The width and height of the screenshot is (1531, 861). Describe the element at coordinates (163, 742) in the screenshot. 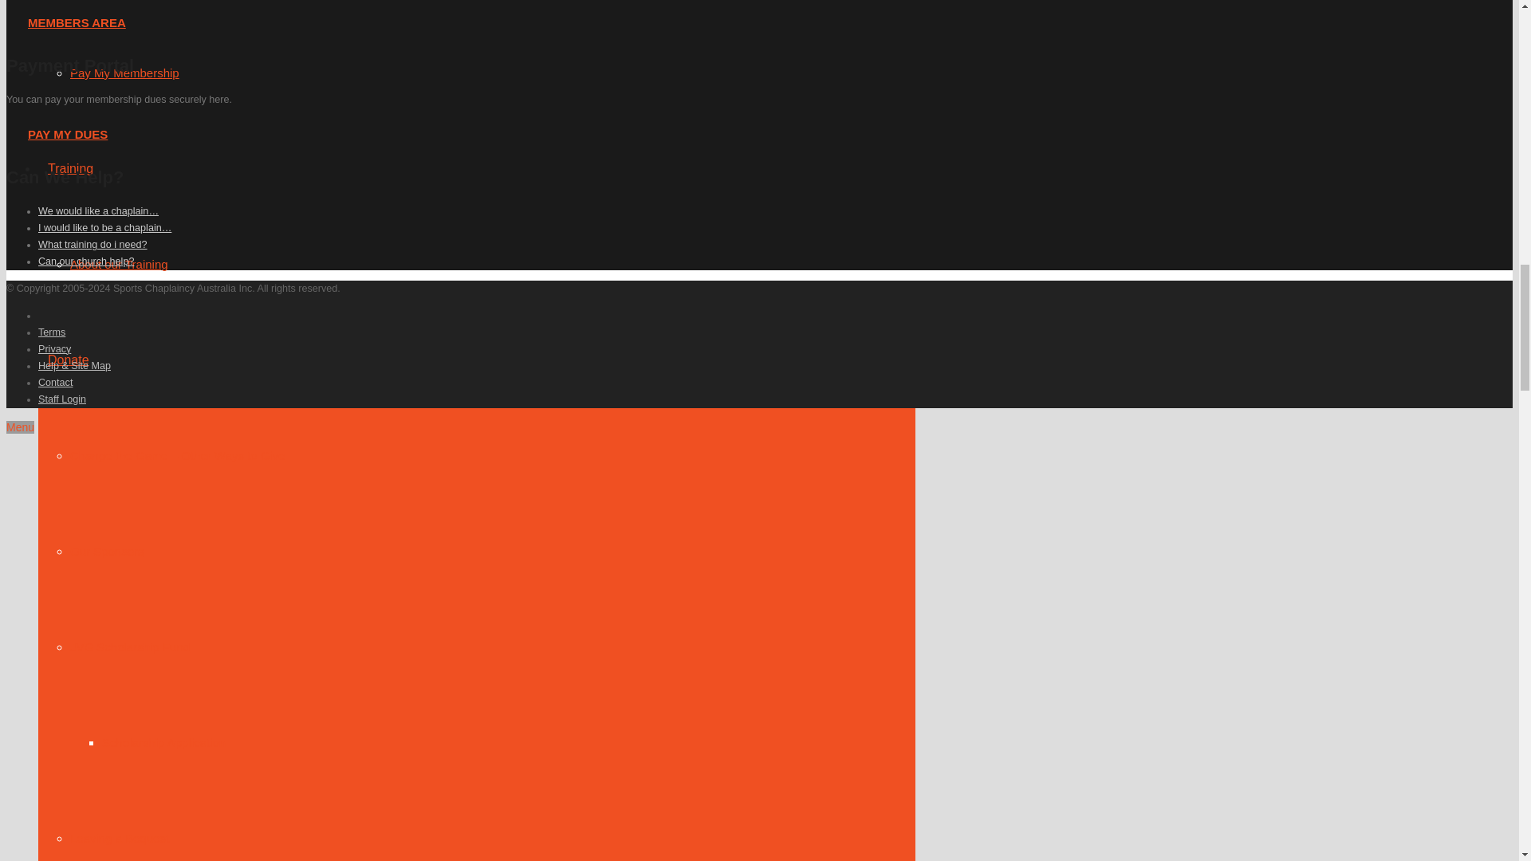

I see `Scholarship Application` at that location.